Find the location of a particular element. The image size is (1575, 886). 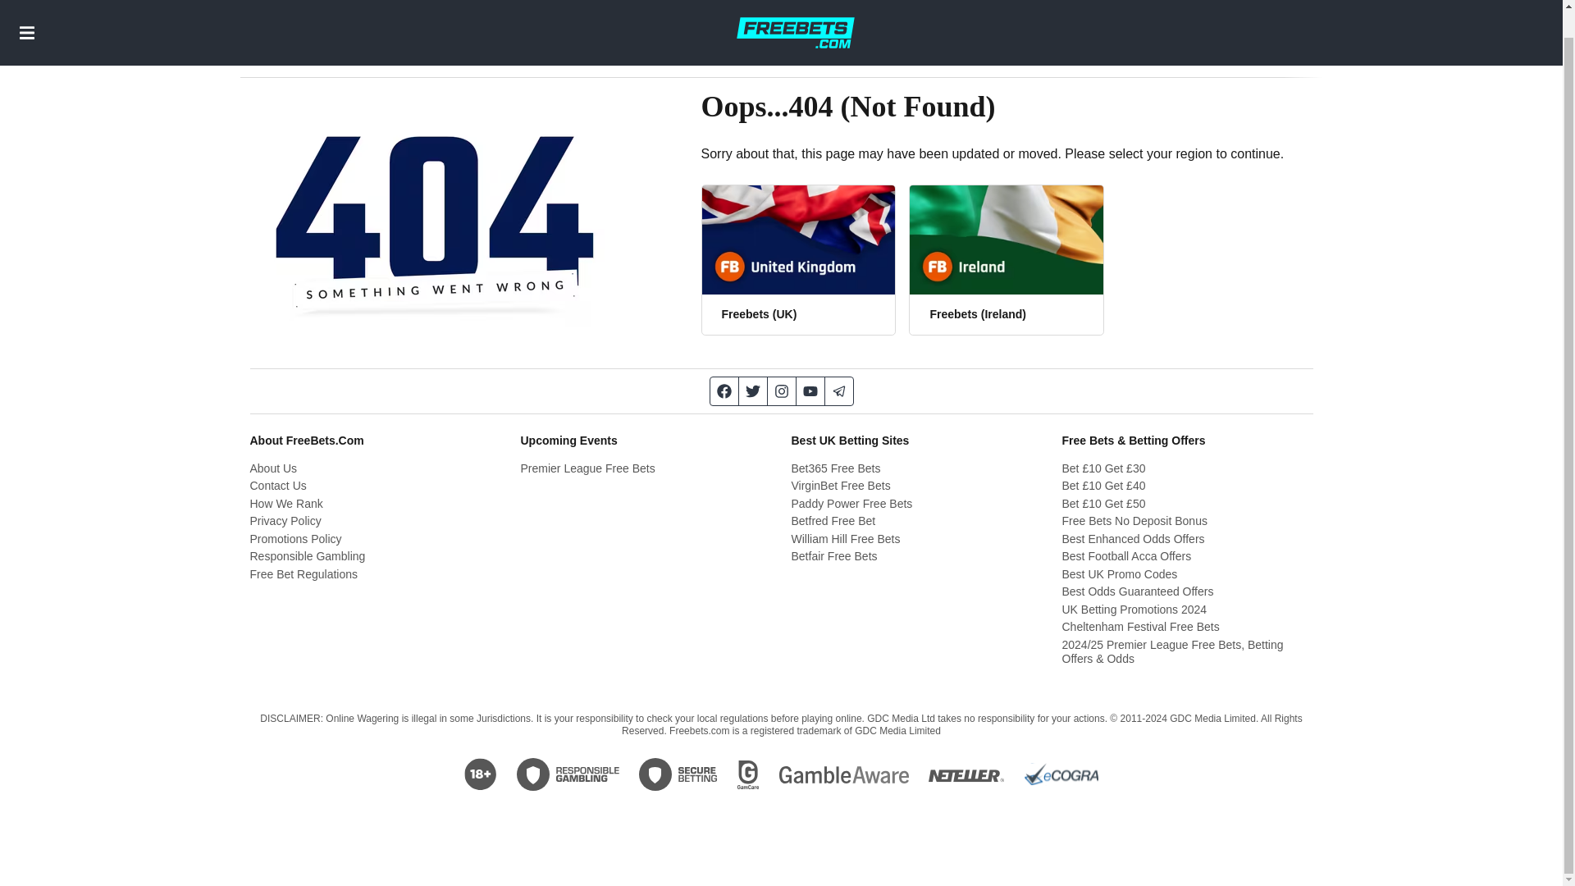

Twitter feed is located at coordinates (753, 390).